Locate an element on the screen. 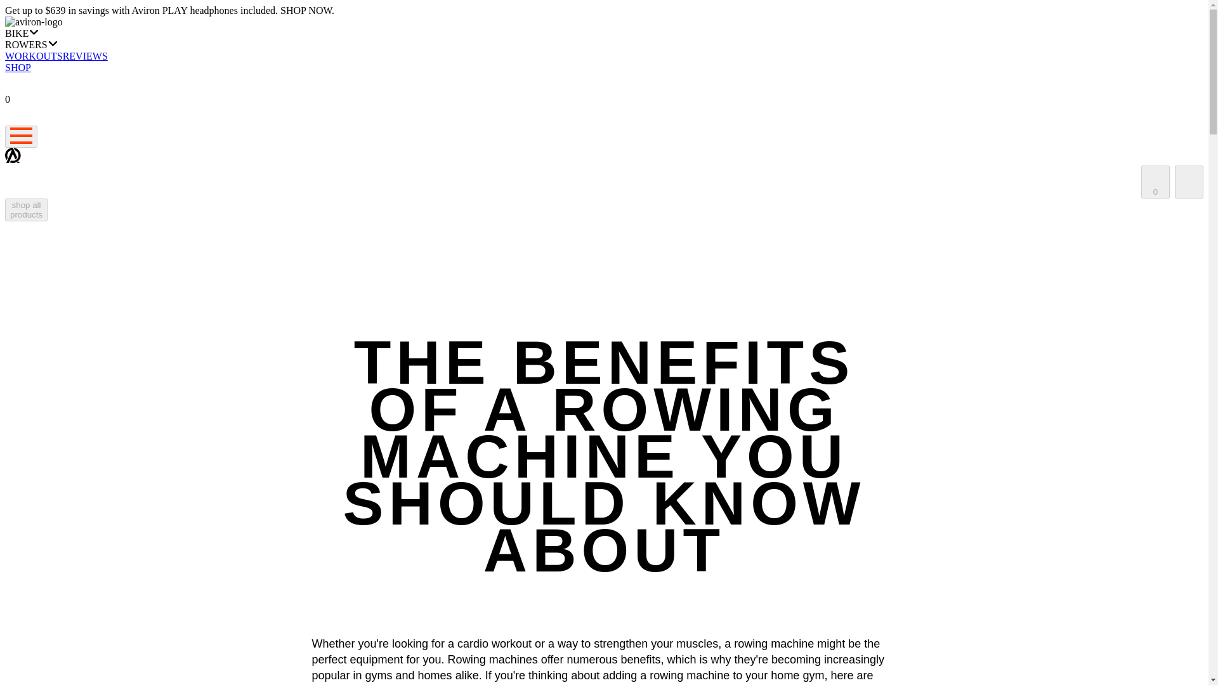 Image resolution: width=1218 pixels, height=685 pixels. REVIEWS is located at coordinates (85, 56).